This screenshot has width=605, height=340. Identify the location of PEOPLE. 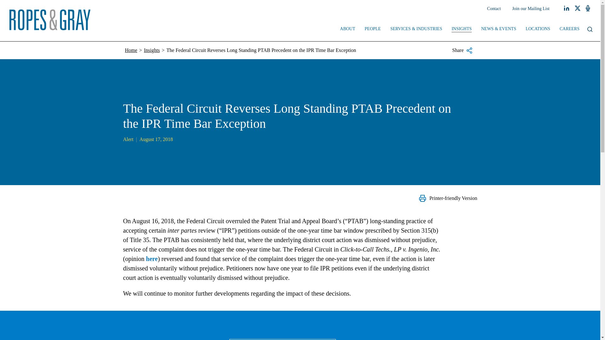
(372, 29).